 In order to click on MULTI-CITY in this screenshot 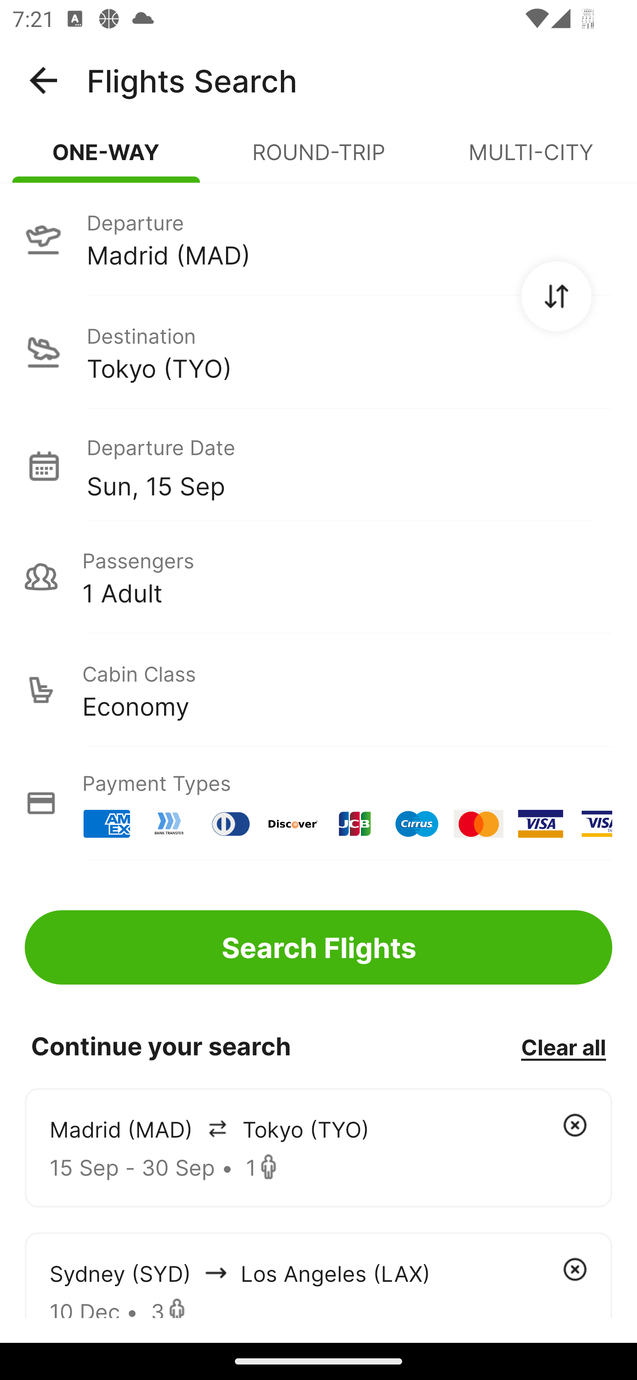, I will do `click(531, 159)`.